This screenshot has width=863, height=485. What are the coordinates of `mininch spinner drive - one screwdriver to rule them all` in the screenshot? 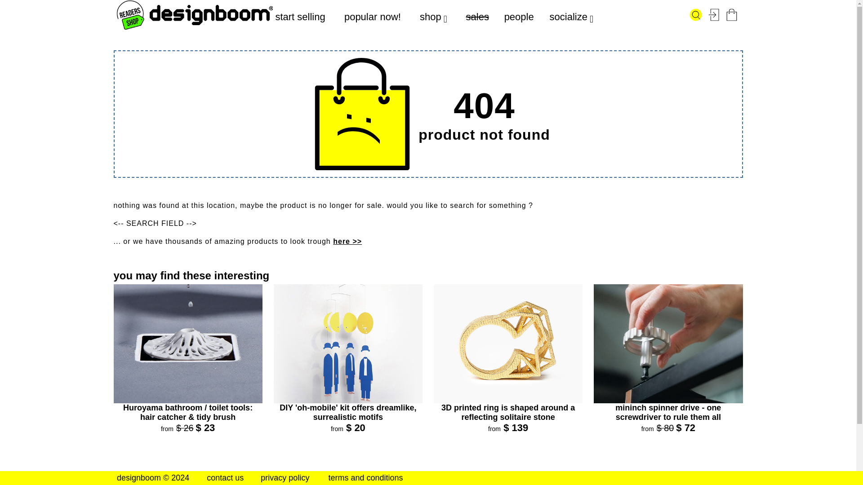 It's located at (668, 412).